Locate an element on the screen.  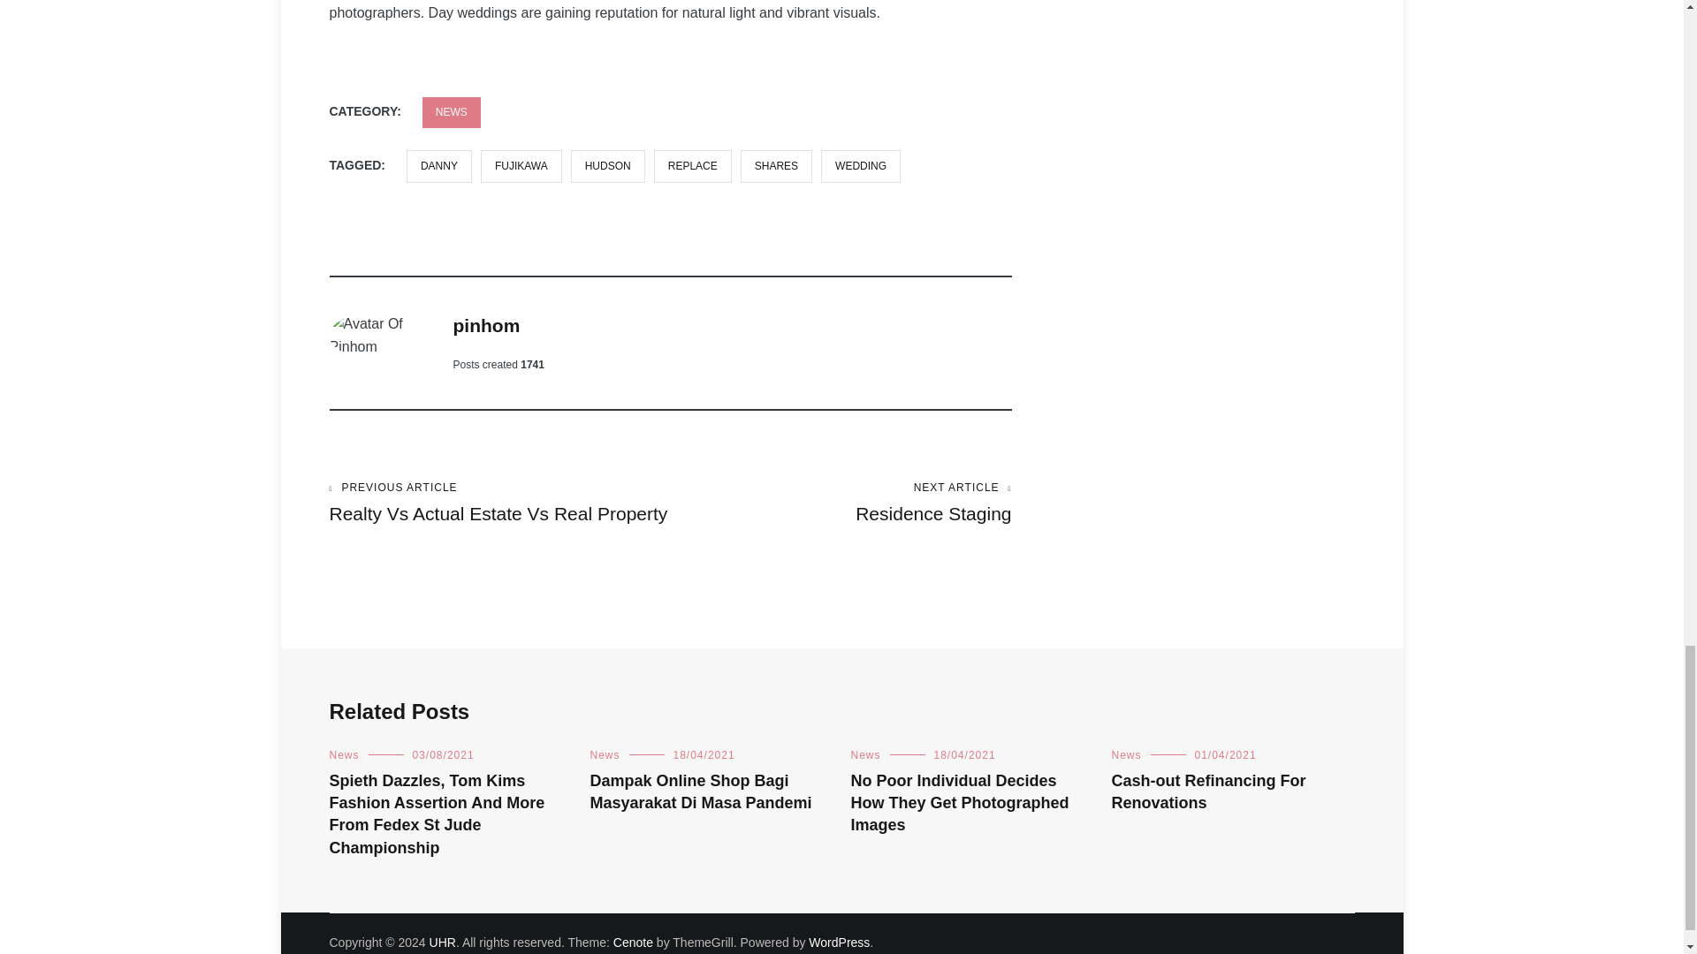
HUDSON is located at coordinates (607, 166).